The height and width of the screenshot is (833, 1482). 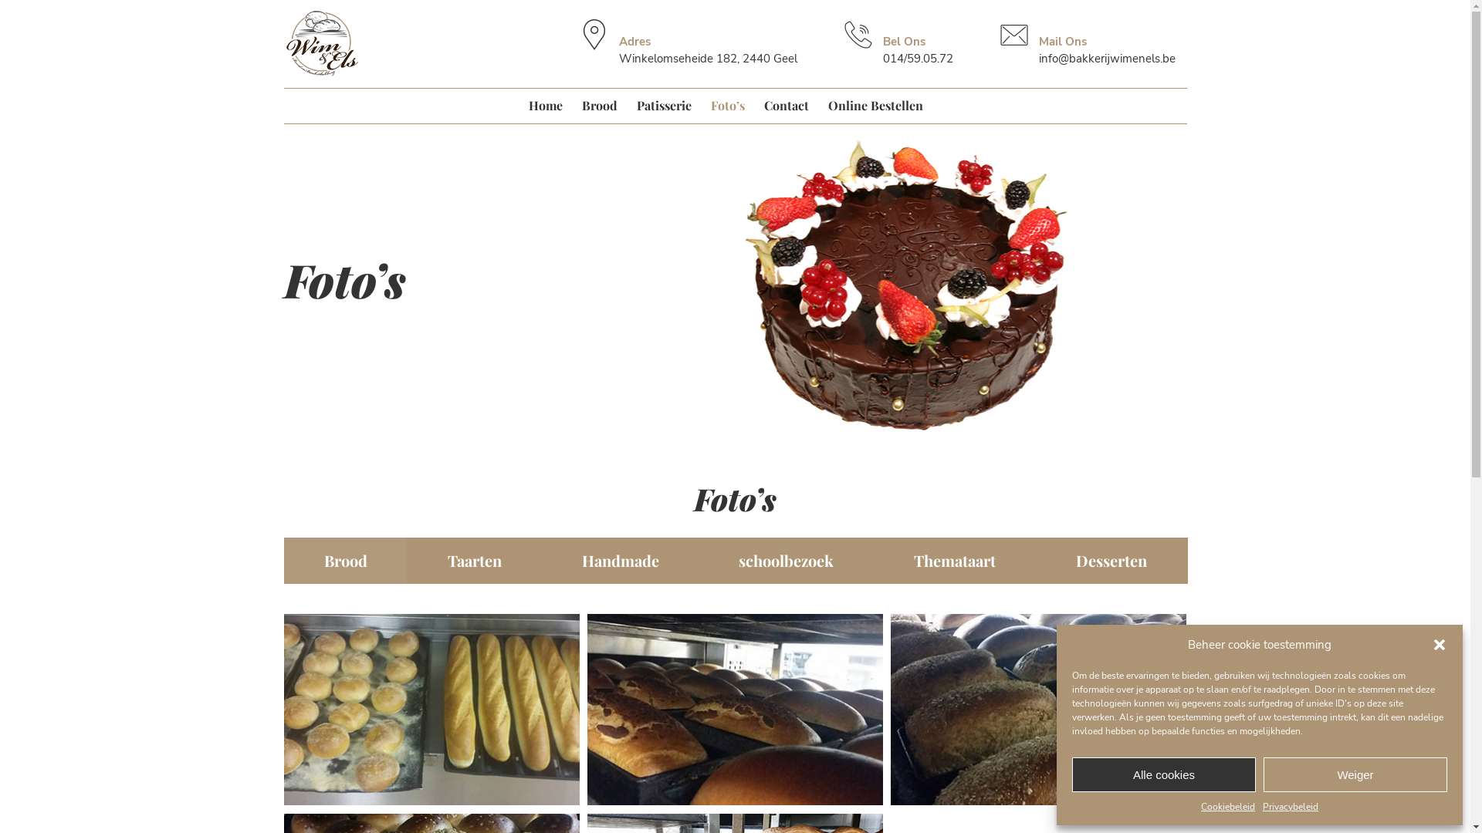 What do you see at coordinates (621, 560) in the screenshot?
I see `Handmade` at bounding box center [621, 560].